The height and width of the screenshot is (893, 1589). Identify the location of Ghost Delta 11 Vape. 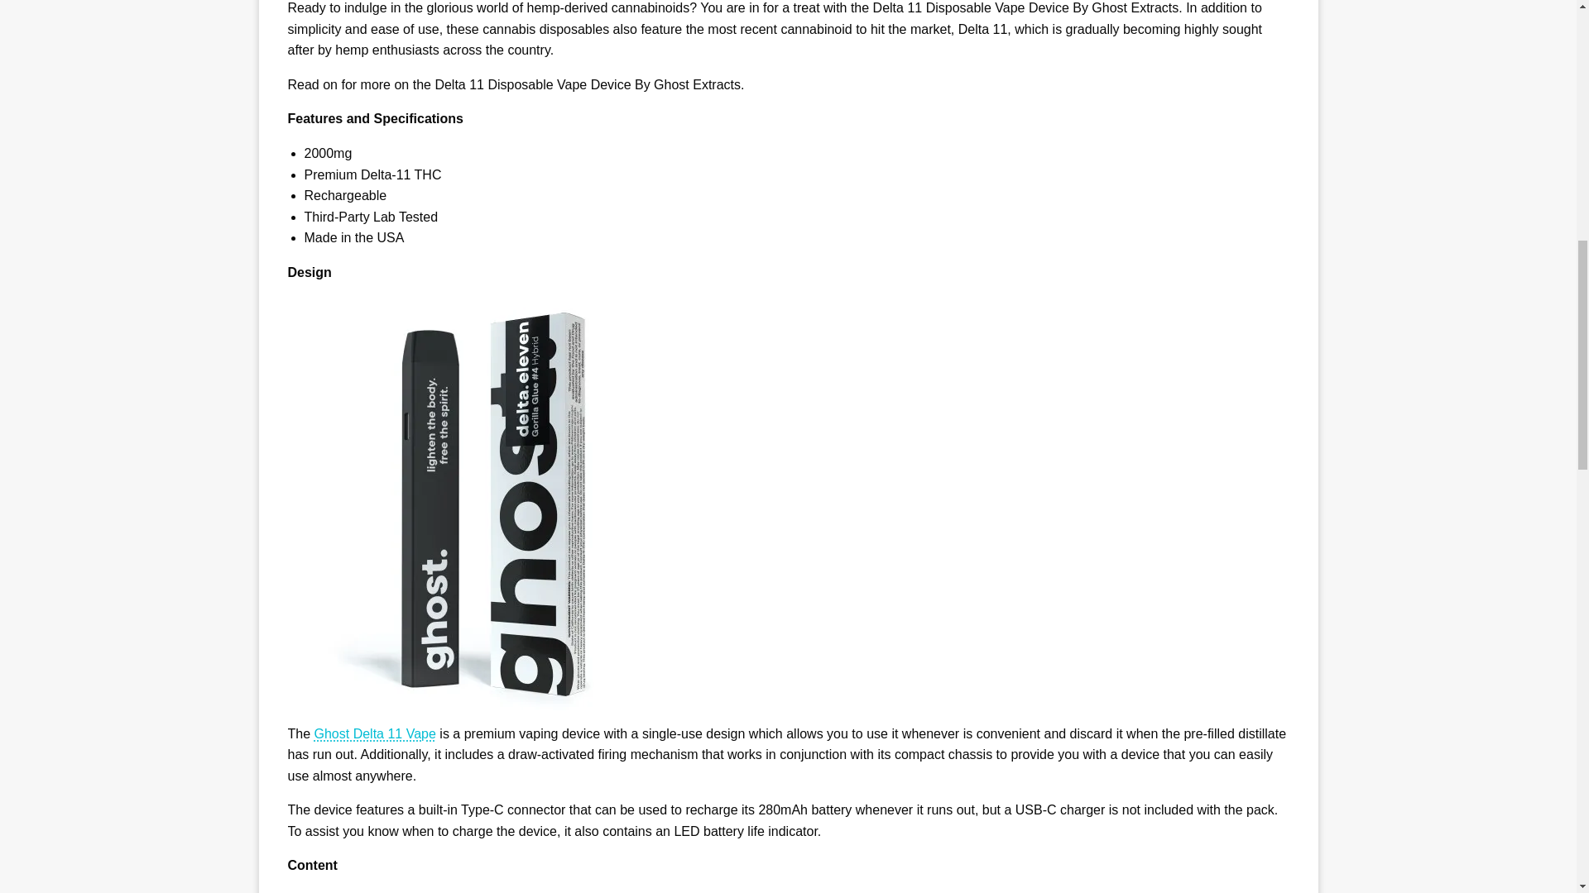
(375, 734).